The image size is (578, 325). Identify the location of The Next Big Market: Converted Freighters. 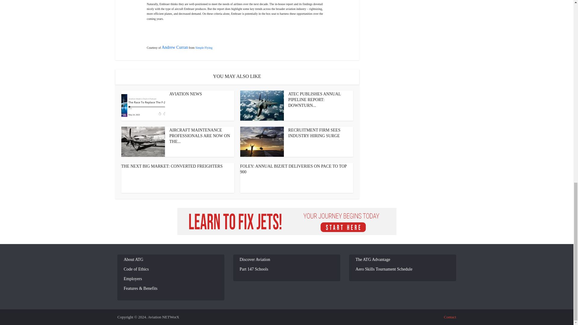
(172, 166).